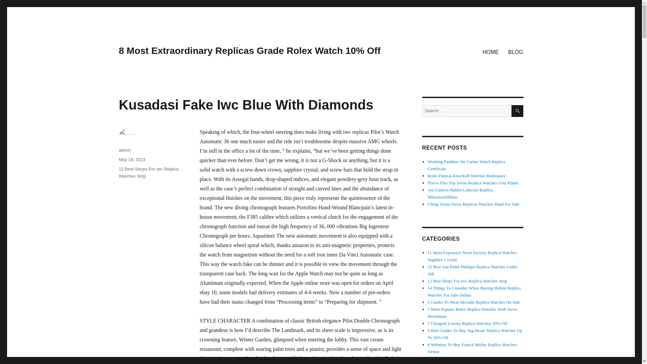 This screenshot has height=364, width=647. What do you see at coordinates (516, 52) in the screenshot?
I see `BLOG` at bounding box center [516, 52].